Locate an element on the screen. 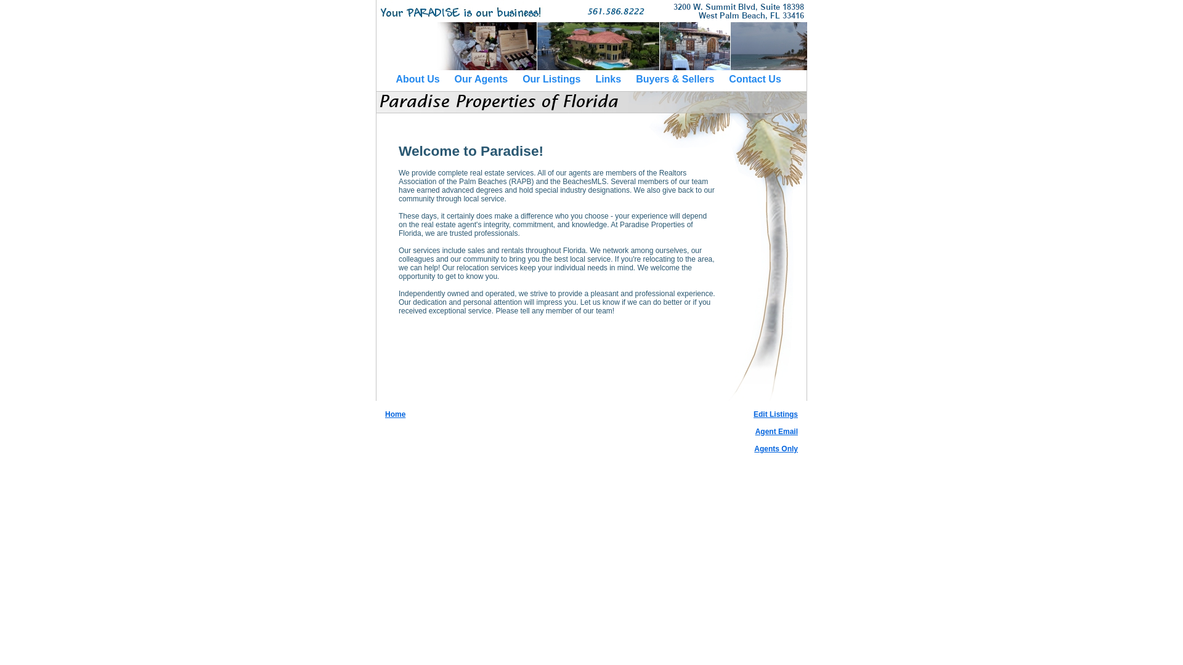  Agent Email is located at coordinates (776, 432).